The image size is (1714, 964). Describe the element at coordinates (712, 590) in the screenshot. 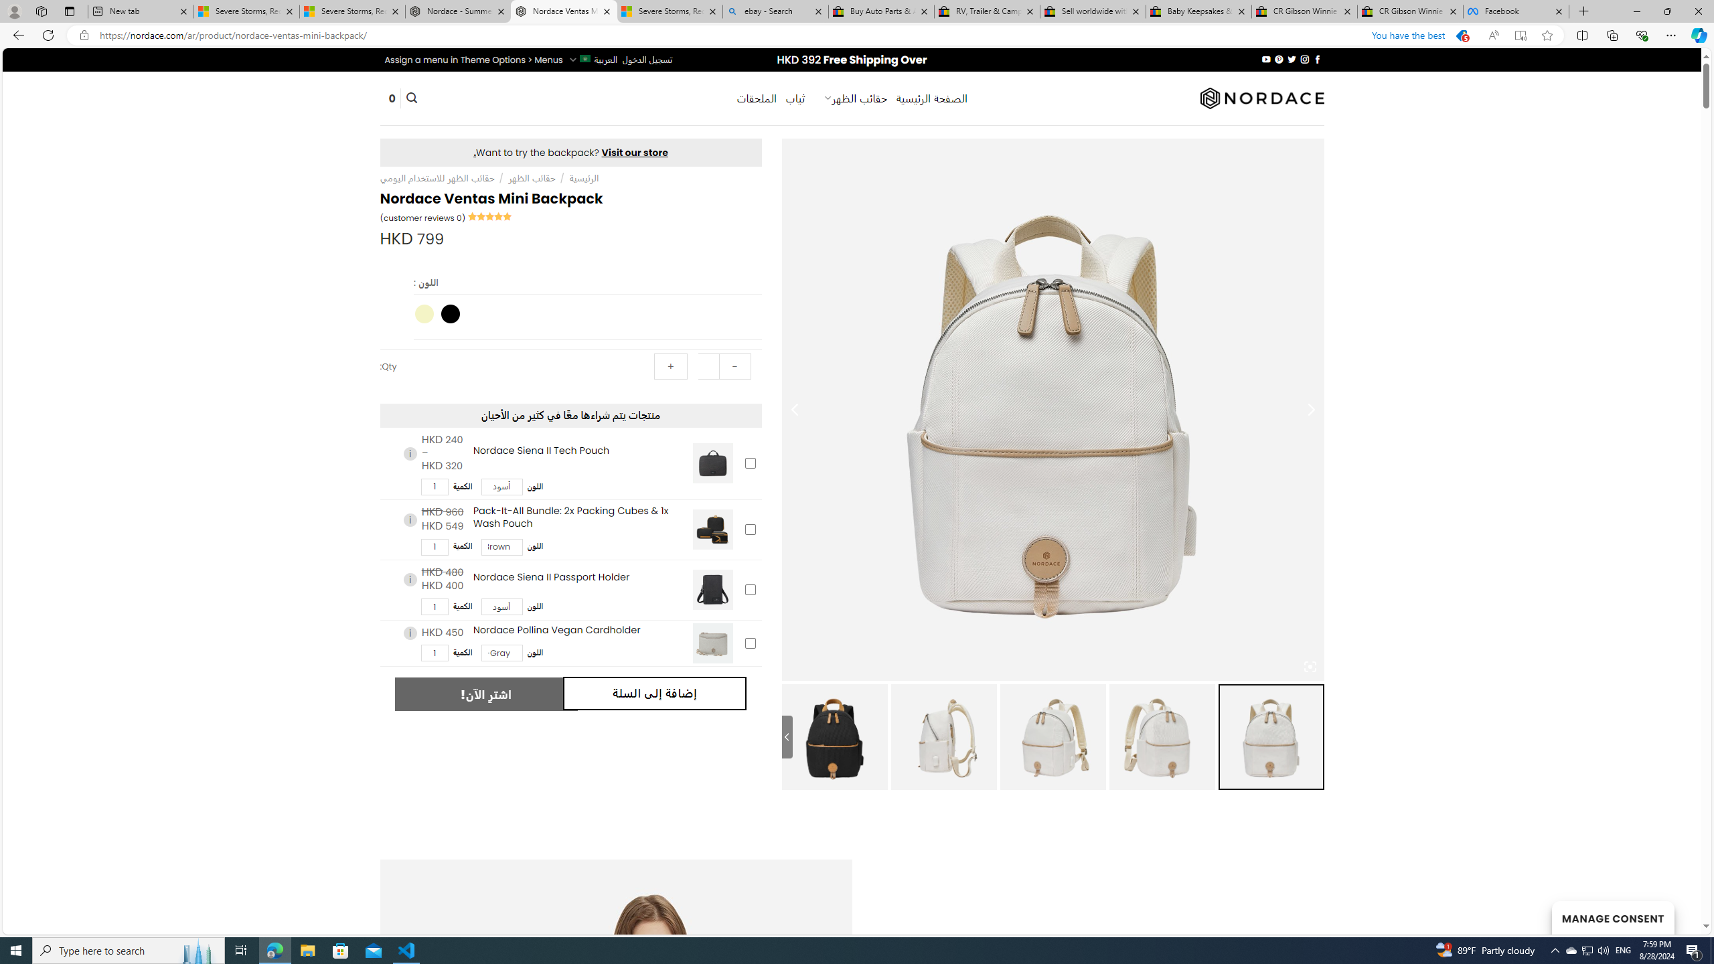

I see `Nordace Siena II Passport Holder` at that location.